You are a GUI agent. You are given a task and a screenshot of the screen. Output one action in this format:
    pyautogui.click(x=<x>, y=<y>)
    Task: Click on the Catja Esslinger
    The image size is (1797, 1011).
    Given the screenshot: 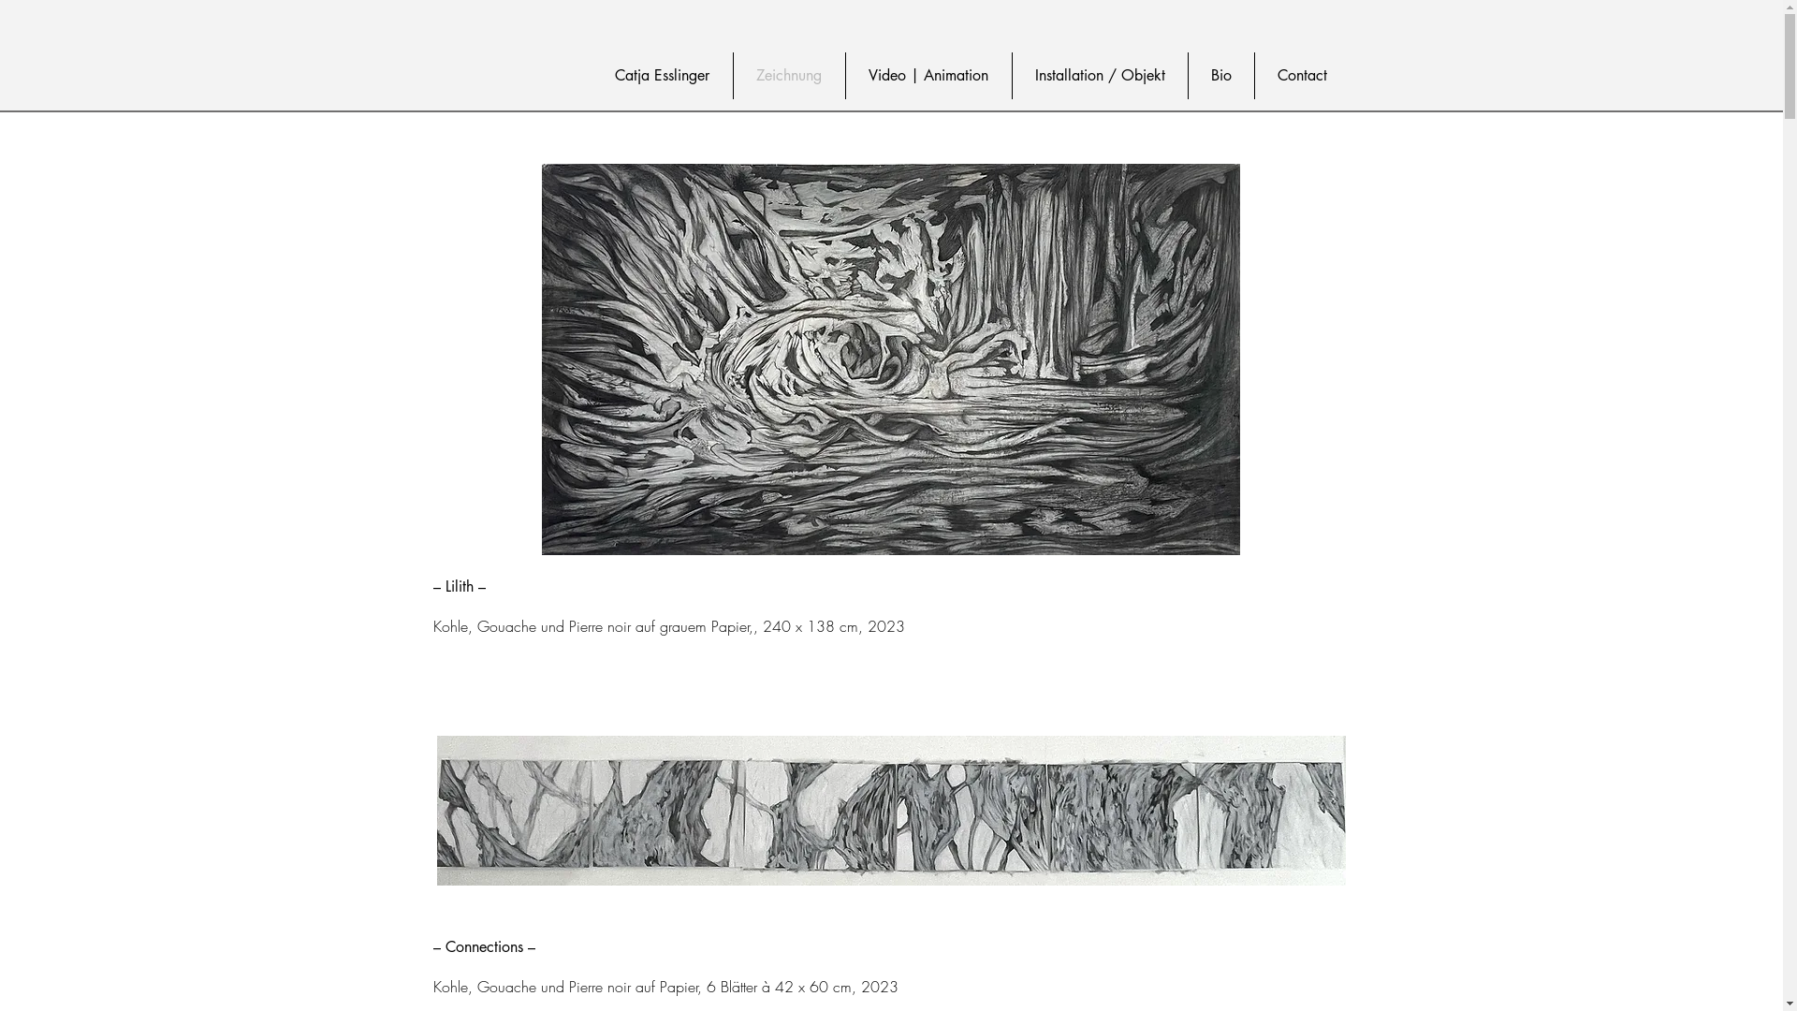 What is the action you would take?
    pyautogui.click(x=662, y=76)
    